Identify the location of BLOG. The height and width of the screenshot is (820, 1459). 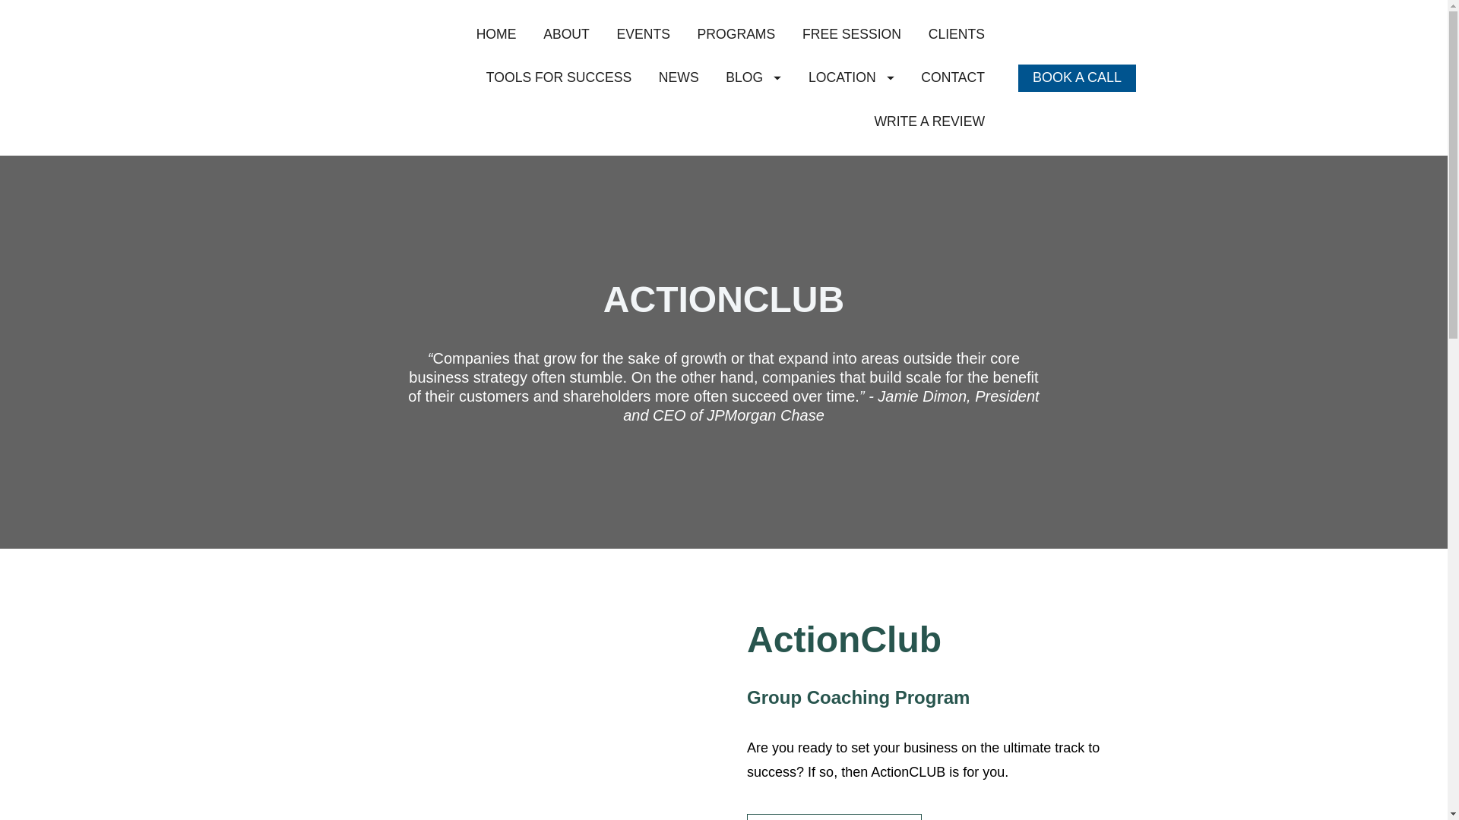
(752, 77).